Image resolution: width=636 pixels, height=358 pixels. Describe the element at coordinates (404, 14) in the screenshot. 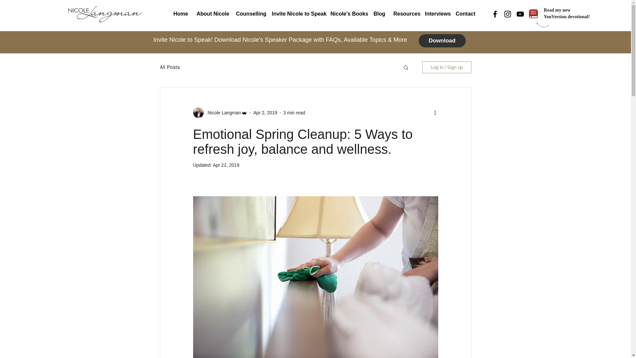

I see `Resources` at that location.